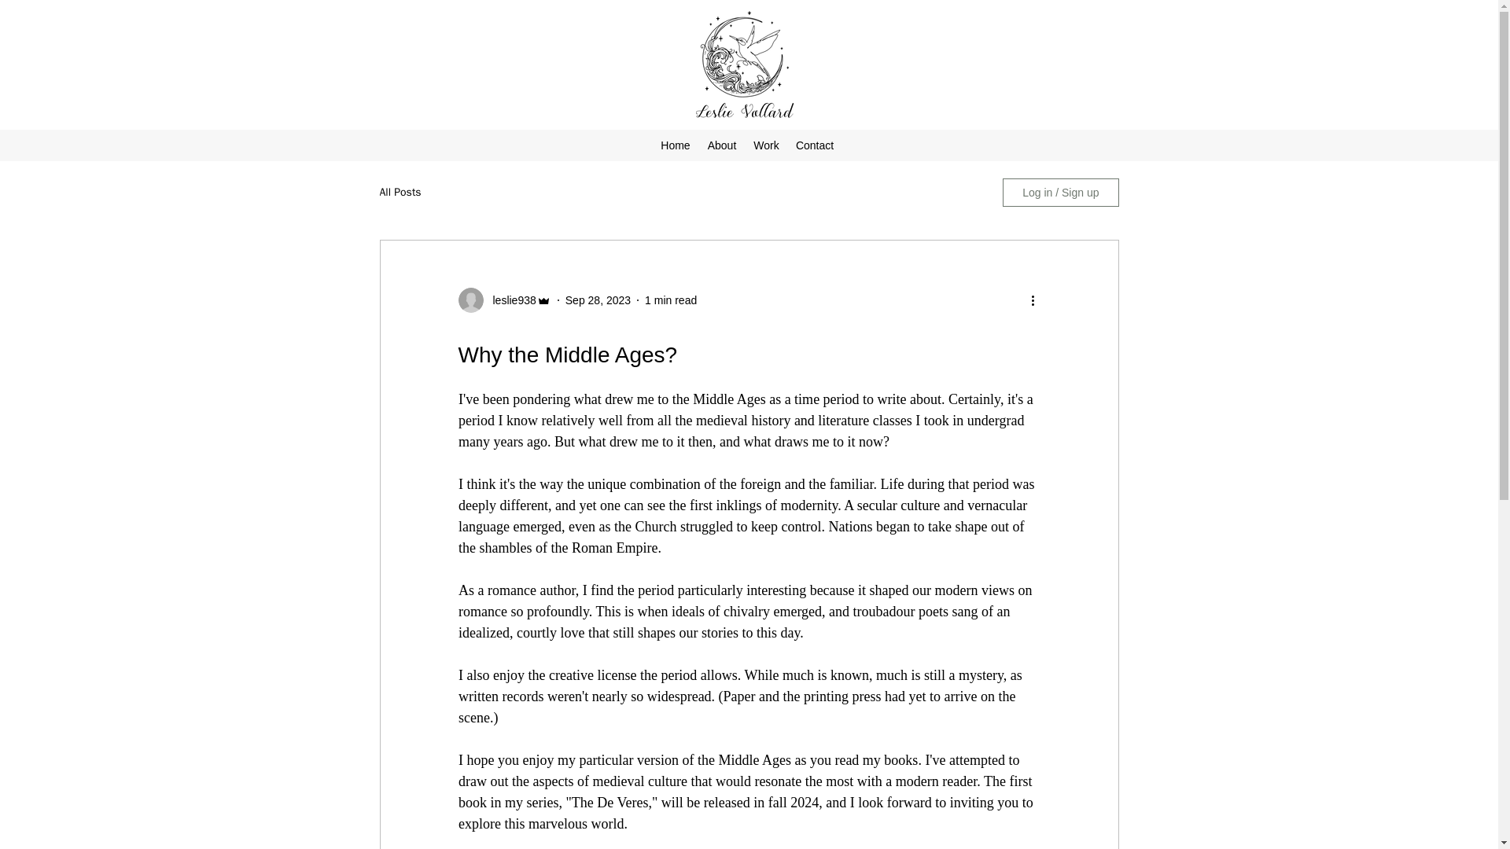  Describe the element at coordinates (400, 192) in the screenshot. I see `All Posts` at that location.